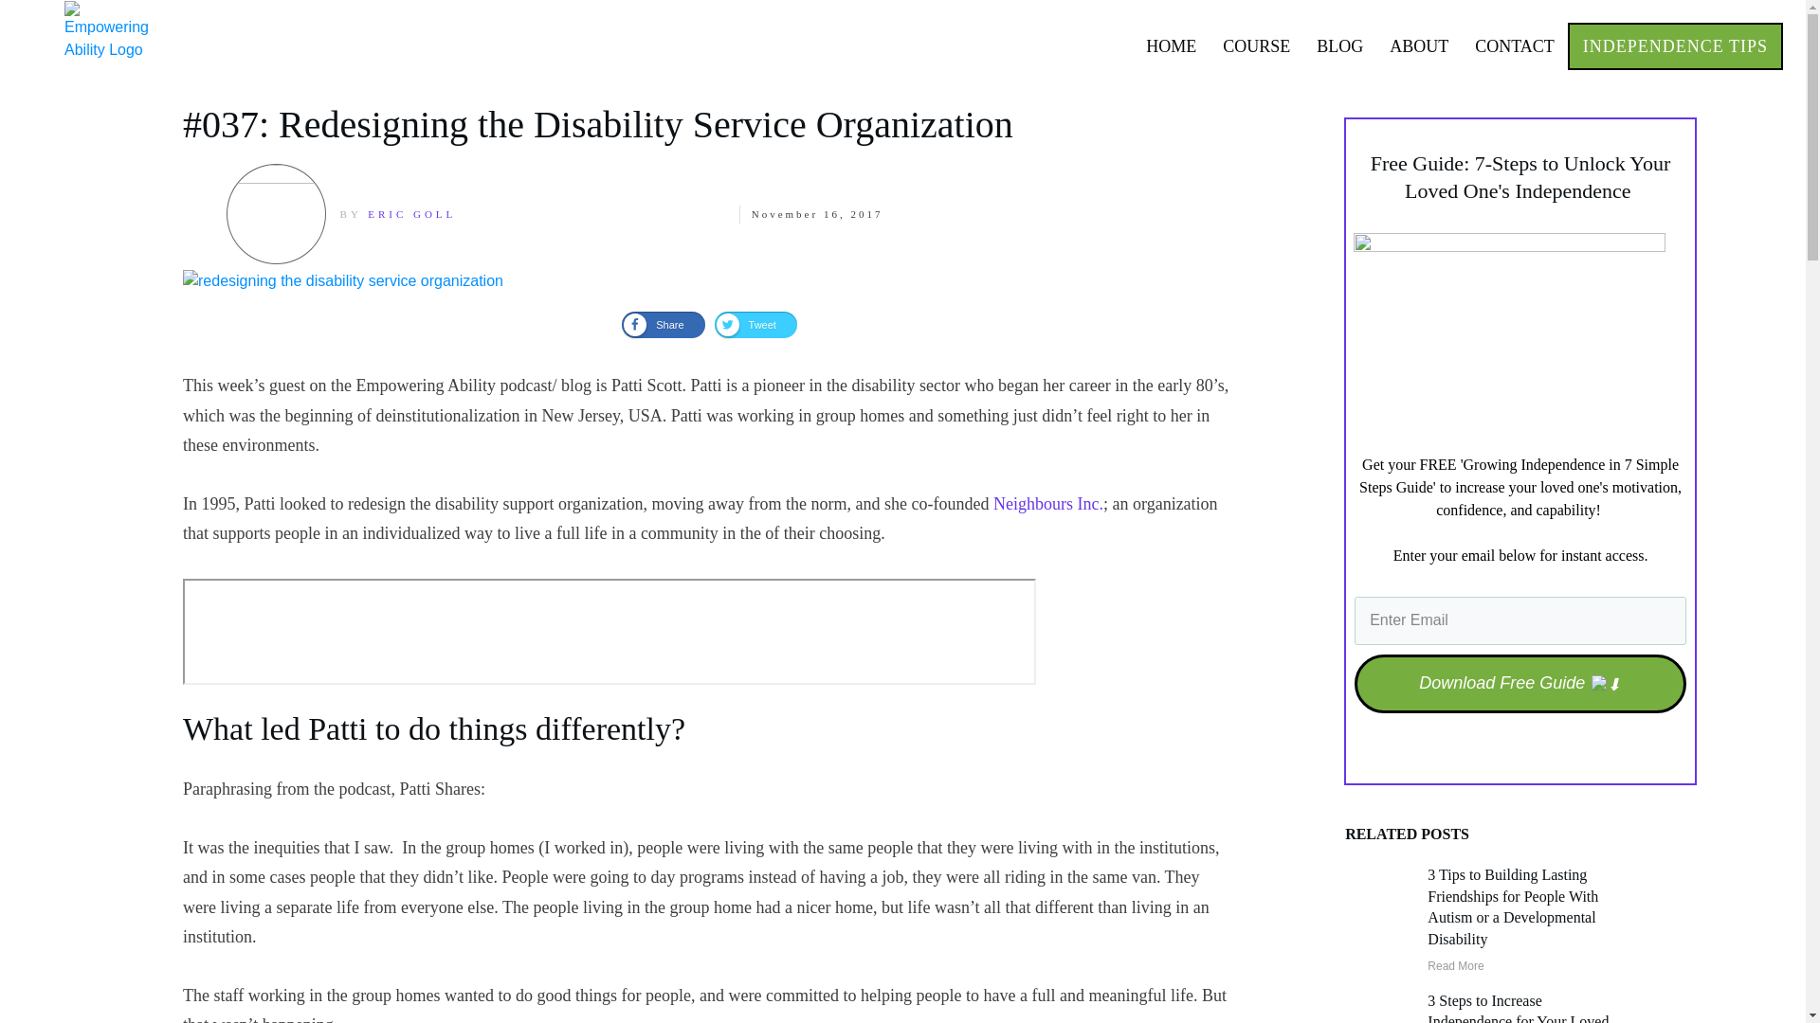  What do you see at coordinates (275, 213) in the screenshot?
I see `Eric Goll Nature` at bounding box center [275, 213].